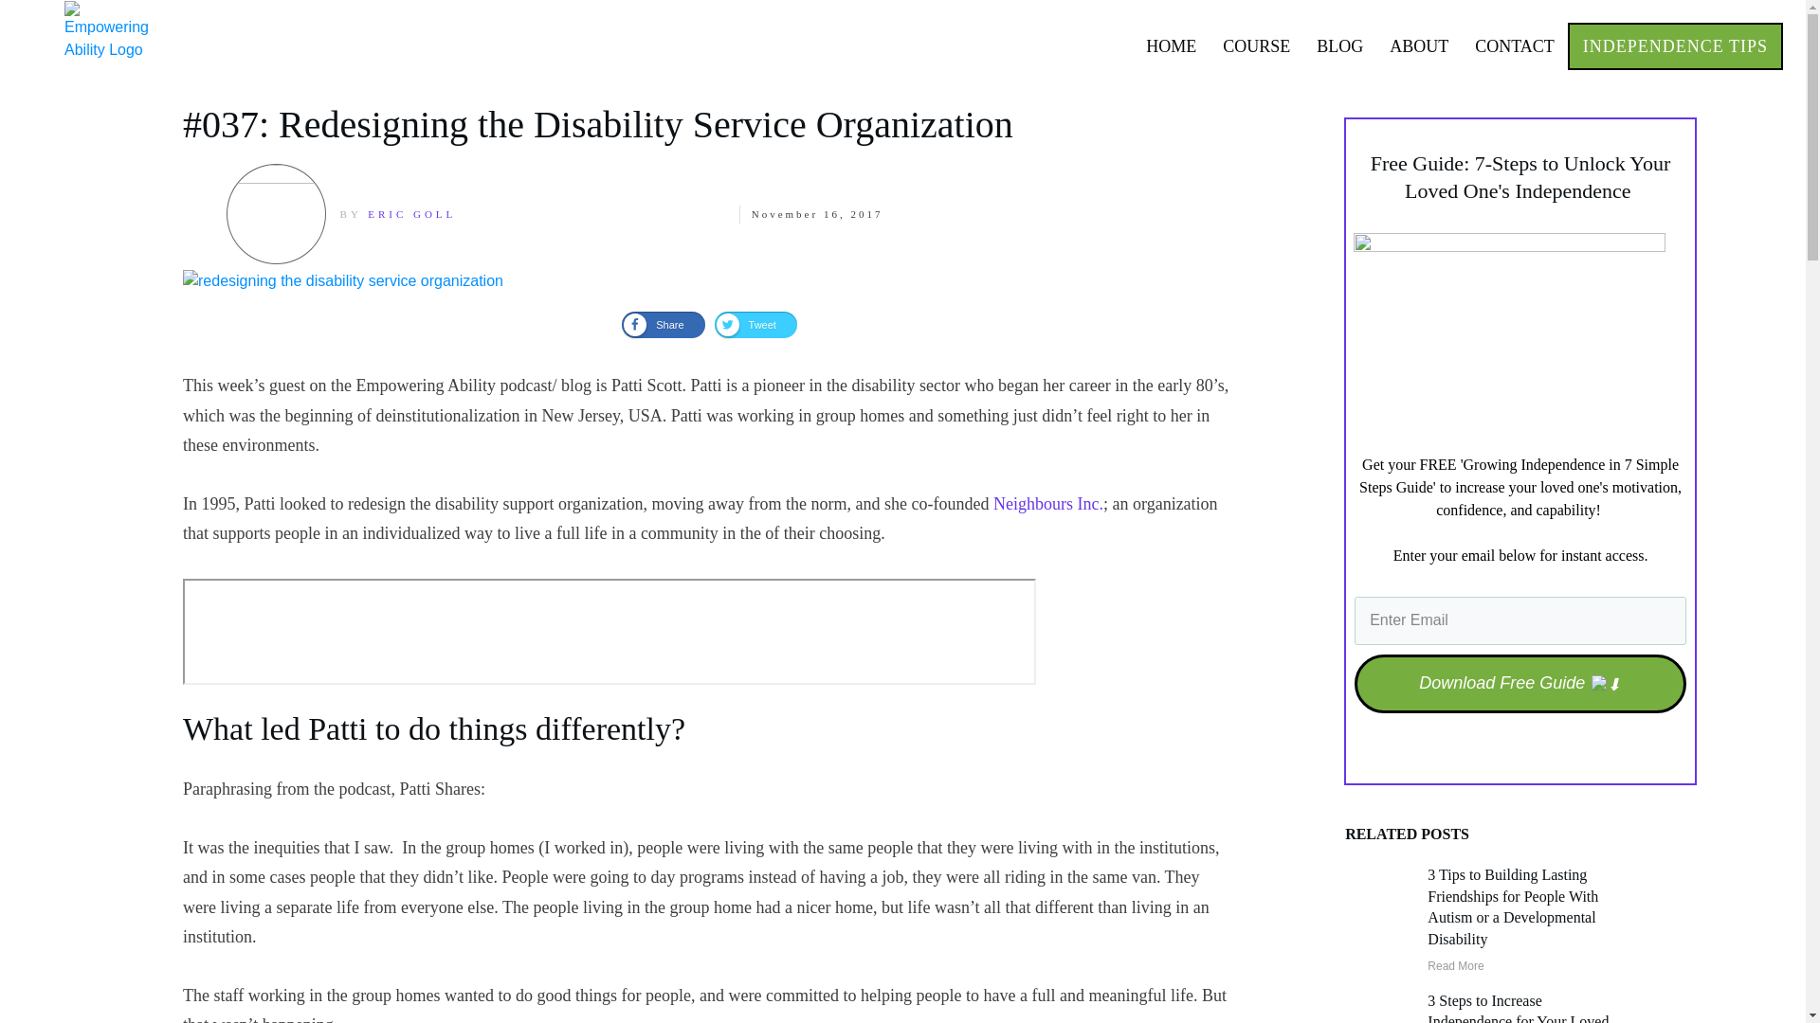  What do you see at coordinates (275, 213) in the screenshot?
I see `Eric Goll Nature` at bounding box center [275, 213].